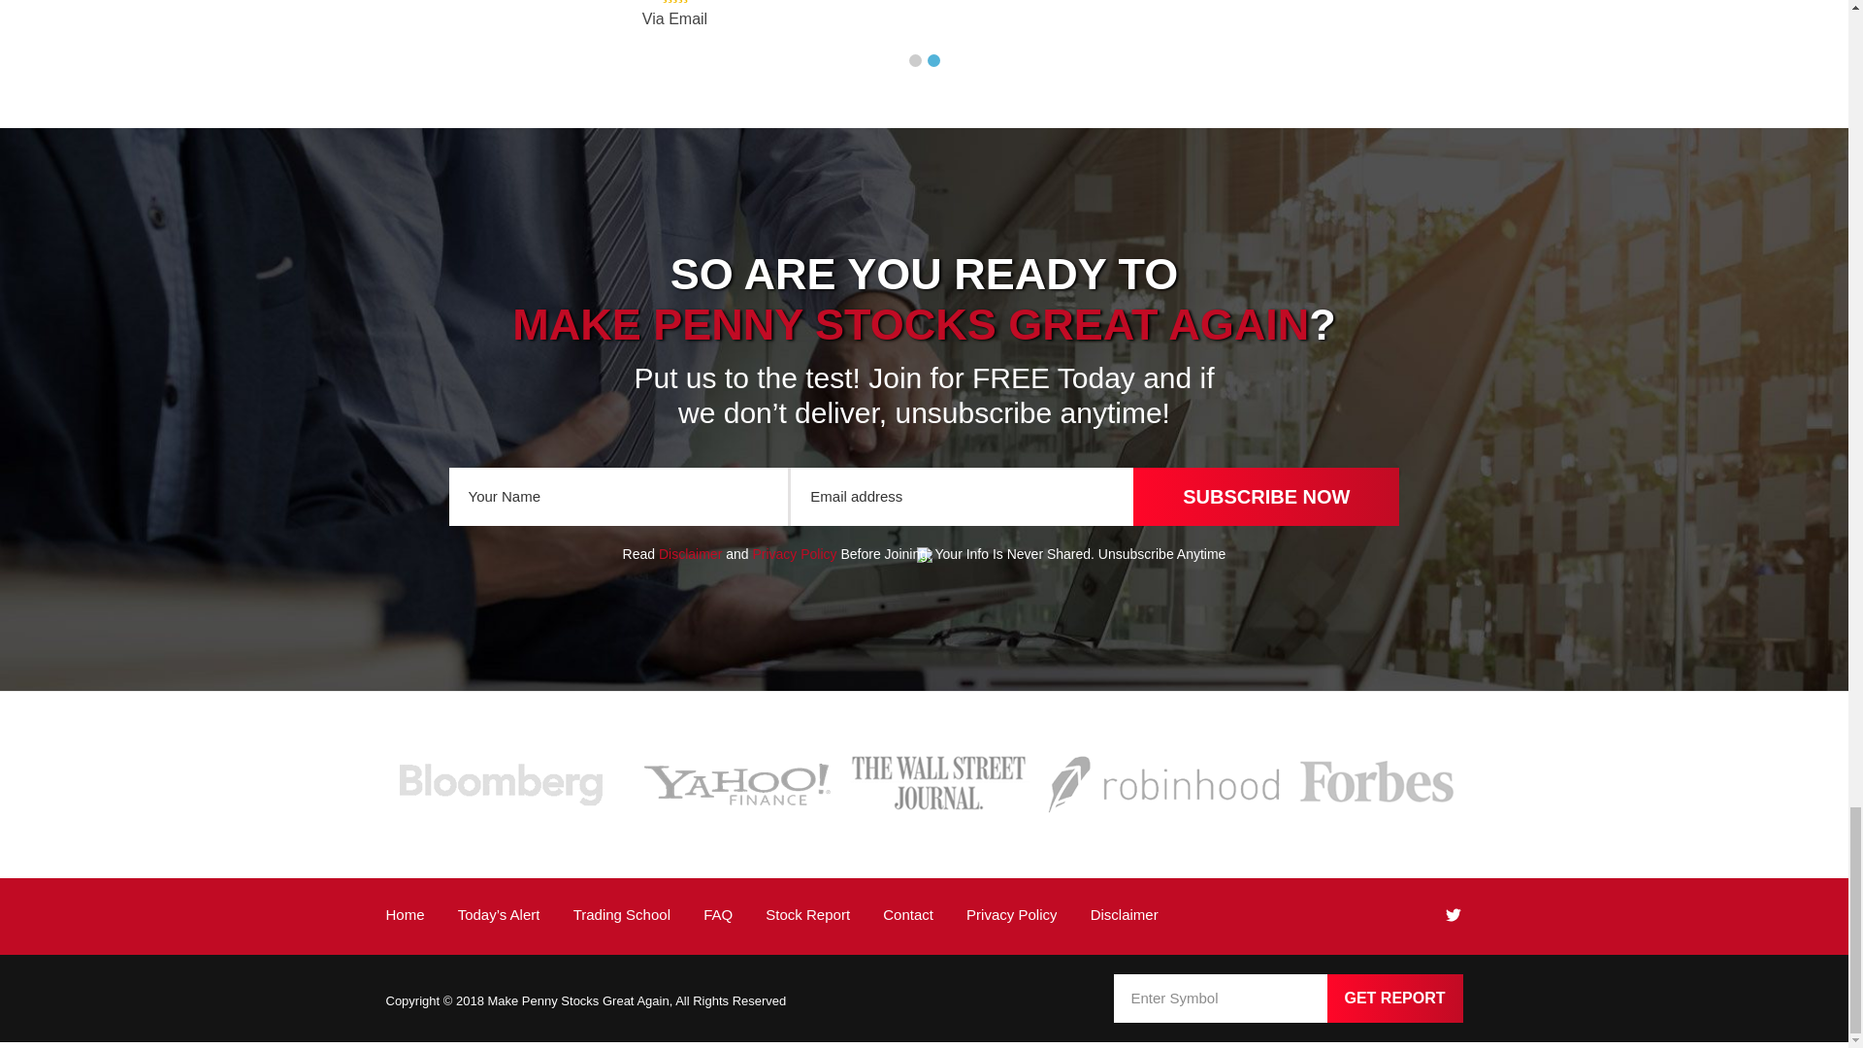  What do you see at coordinates (622, 914) in the screenshot?
I see `Trading School` at bounding box center [622, 914].